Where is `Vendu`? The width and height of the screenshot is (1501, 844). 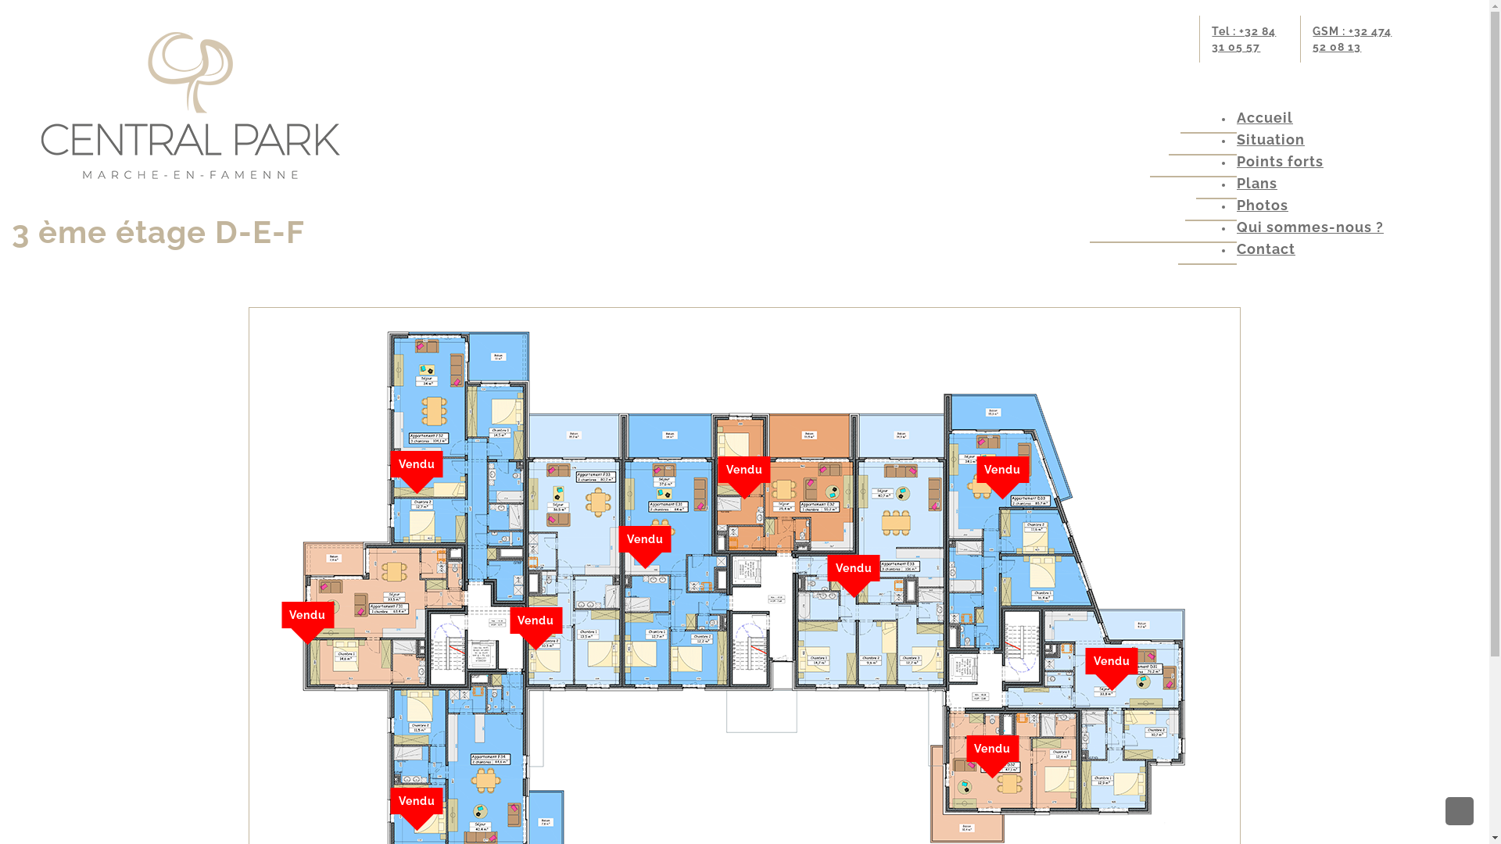
Vendu is located at coordinates (854, 568).